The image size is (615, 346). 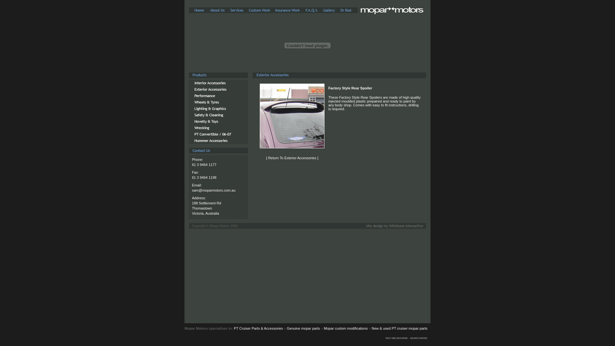 What do you see at coordinates (408, 338) in the screenshot?
I see `SEO MELBOURNE - SEARCHWISE` at bounding box center [408, 338].